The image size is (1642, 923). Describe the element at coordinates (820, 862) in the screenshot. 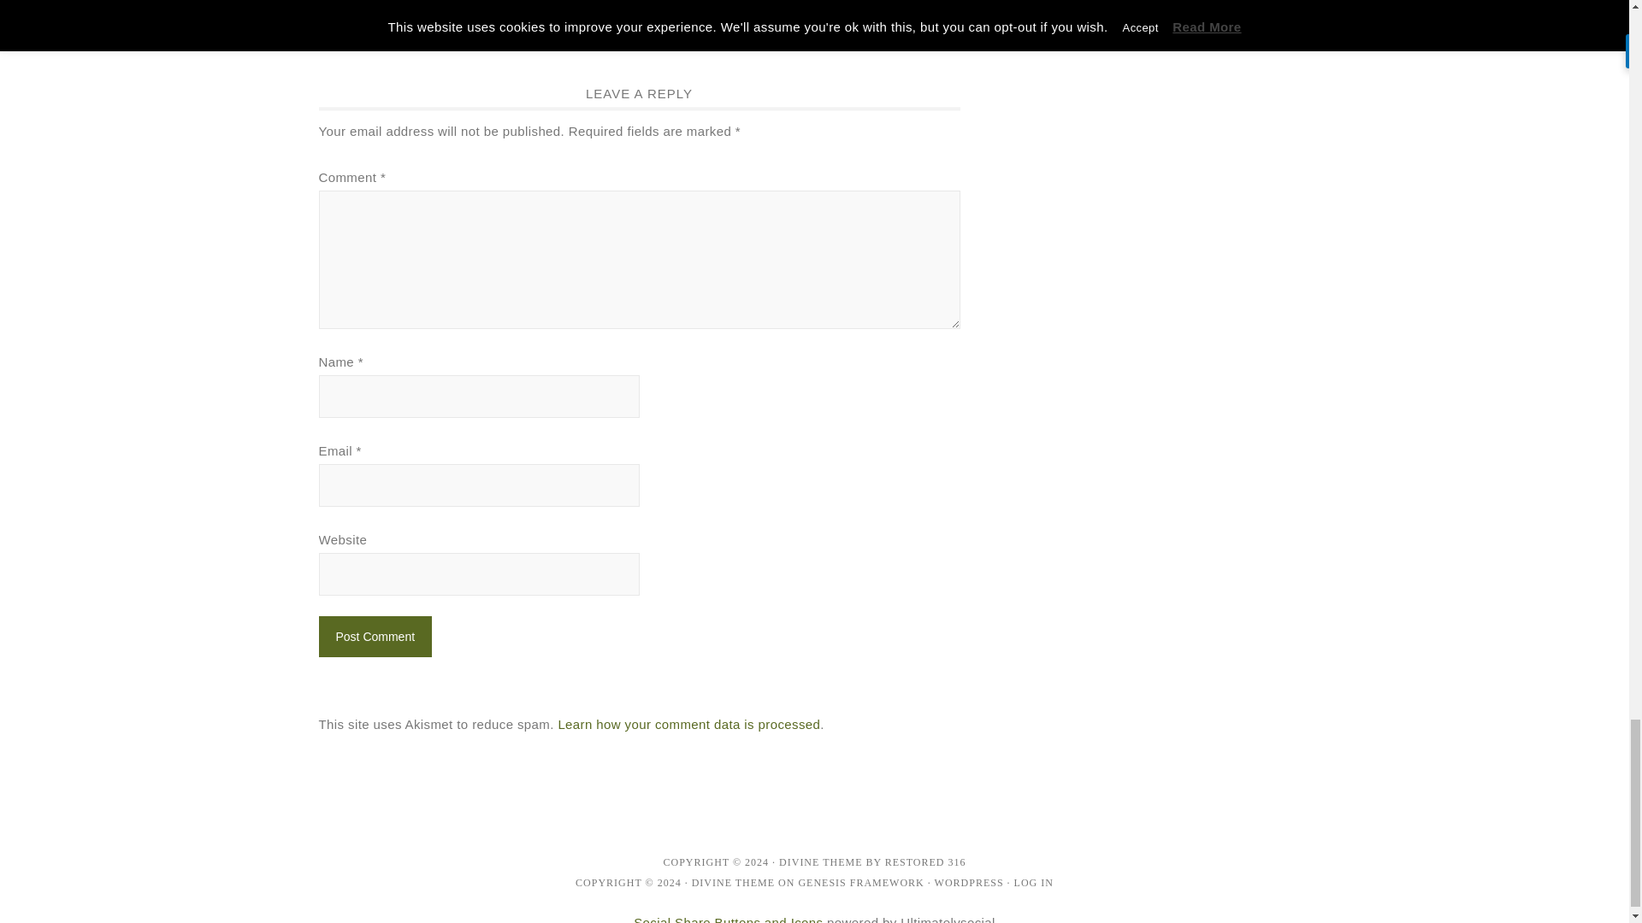

I see `DIVINE THEME` at that location.